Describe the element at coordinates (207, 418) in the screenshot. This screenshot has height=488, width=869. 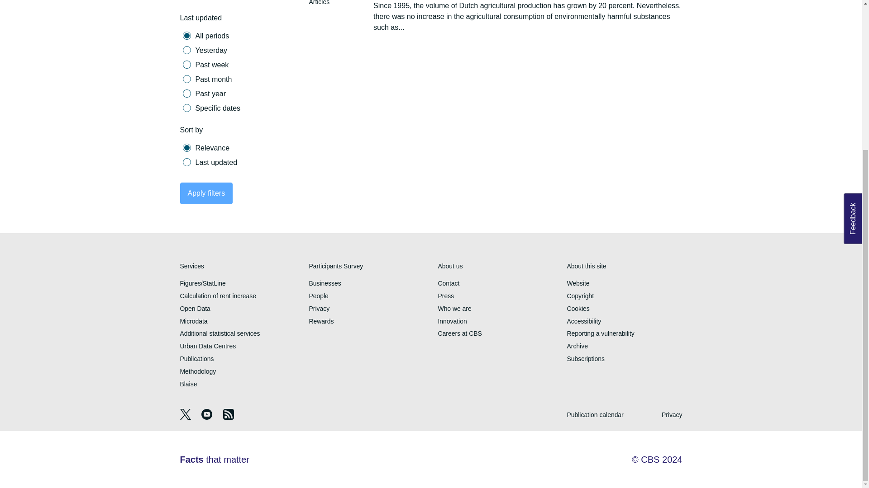
I see `YouTube` at that location.